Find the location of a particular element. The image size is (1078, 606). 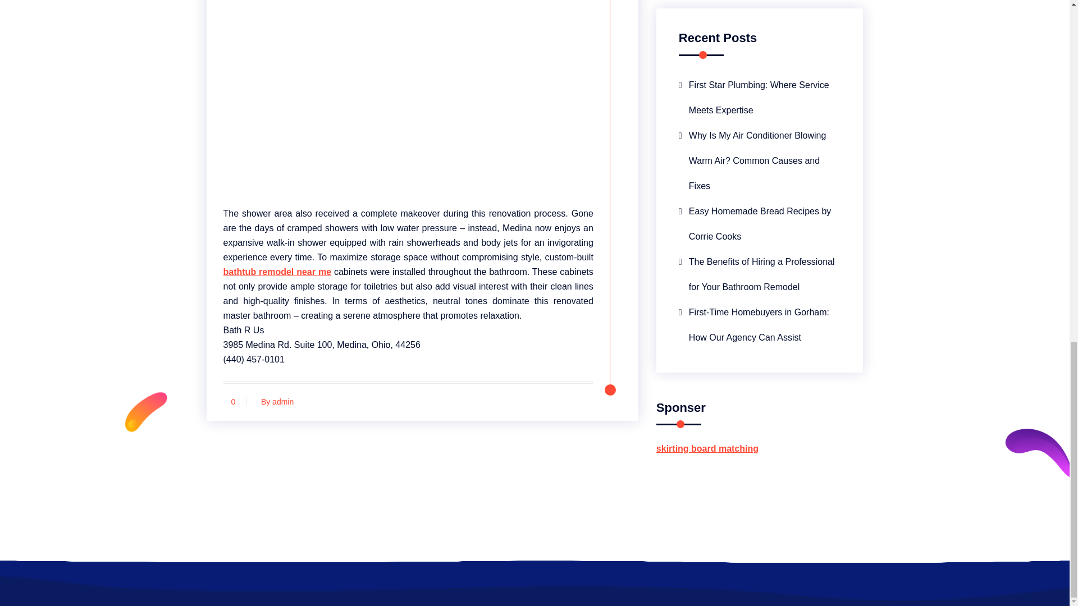

By admin is located at coordinates (274, 402).